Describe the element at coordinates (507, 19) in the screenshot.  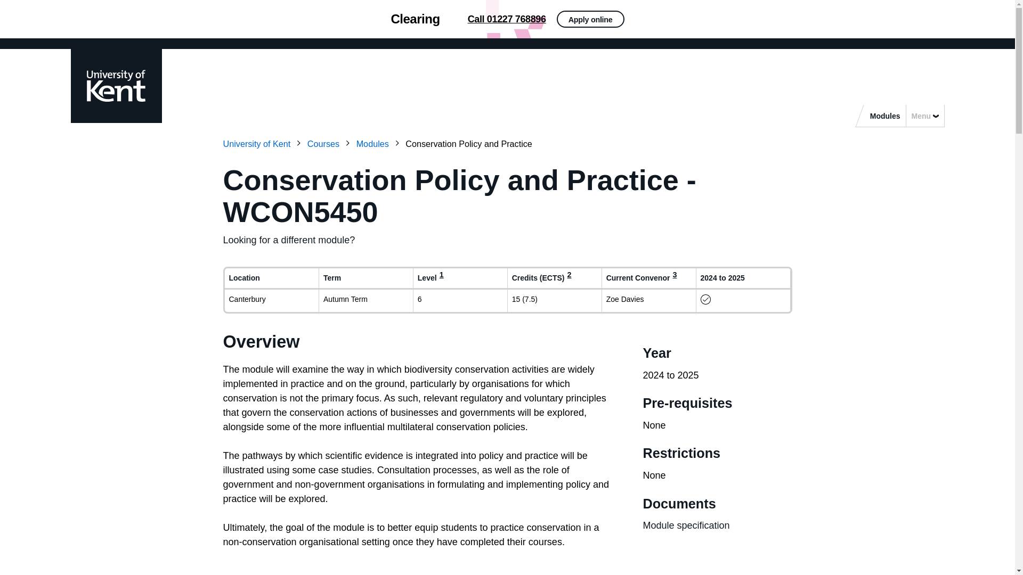
I see `Call 01227 768896` at that location.